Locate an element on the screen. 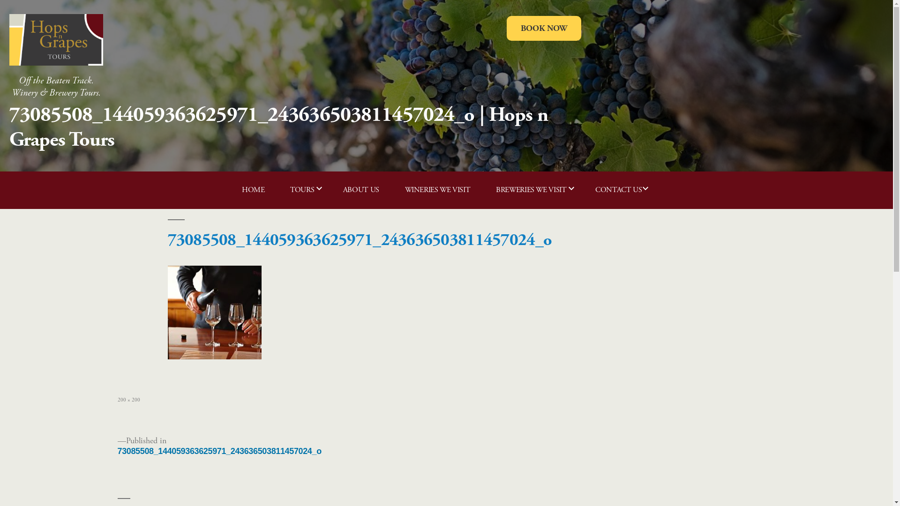 This screenshot has height=506, width=900. TOURS is located at coordinates (306, 190).